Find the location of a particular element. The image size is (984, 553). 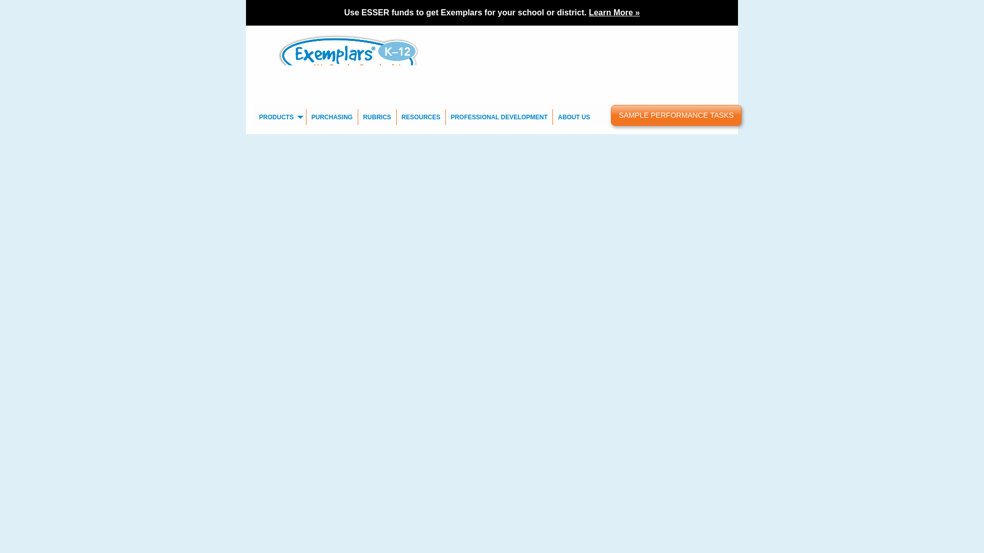

PROFESSIONAL DEVELOPMENT is located at coordinates (499, 117).